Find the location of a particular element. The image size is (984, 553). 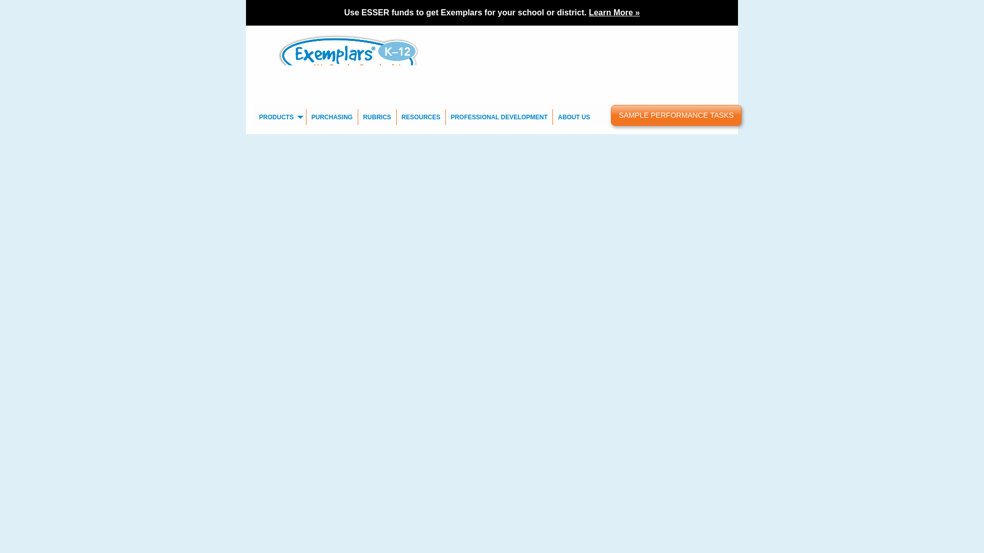

PROFESSIONAL DEVELOPMENT is located at coordinates (499, 117).